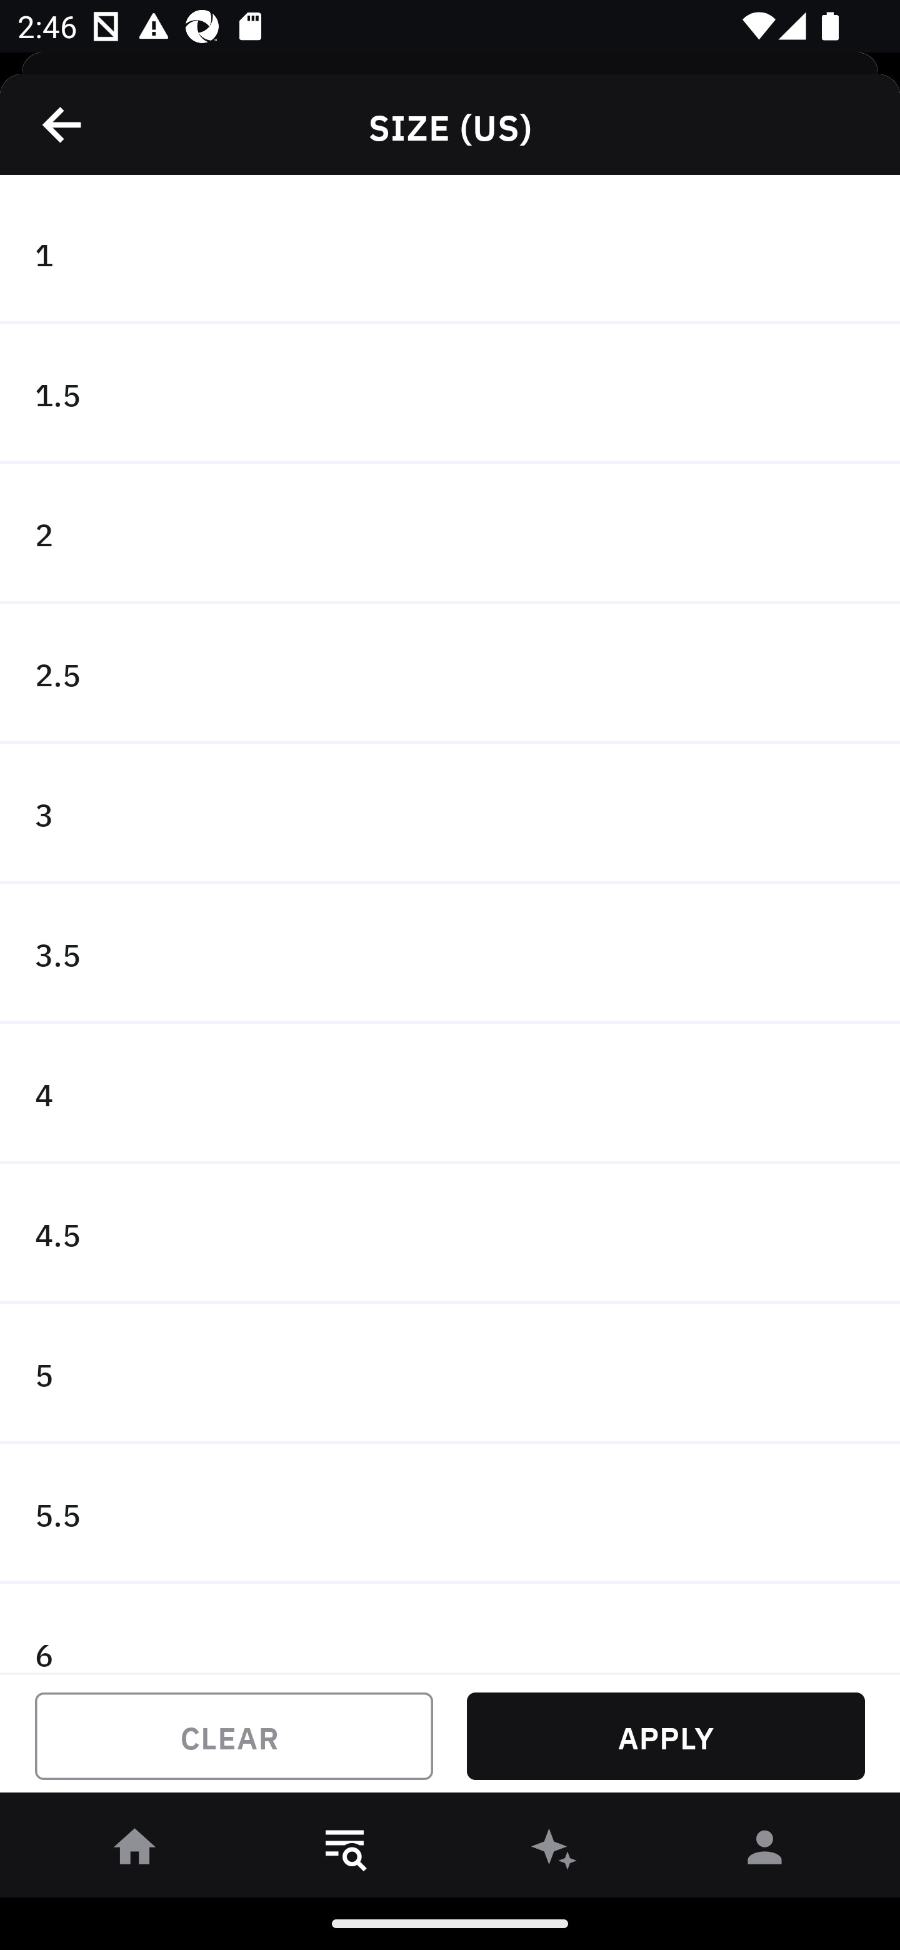 This screenshot has height=1950, width=900. What do you see at coordinates (450, 1374) in the screenshot?
I see `5` at bounding box center [450, 1374].